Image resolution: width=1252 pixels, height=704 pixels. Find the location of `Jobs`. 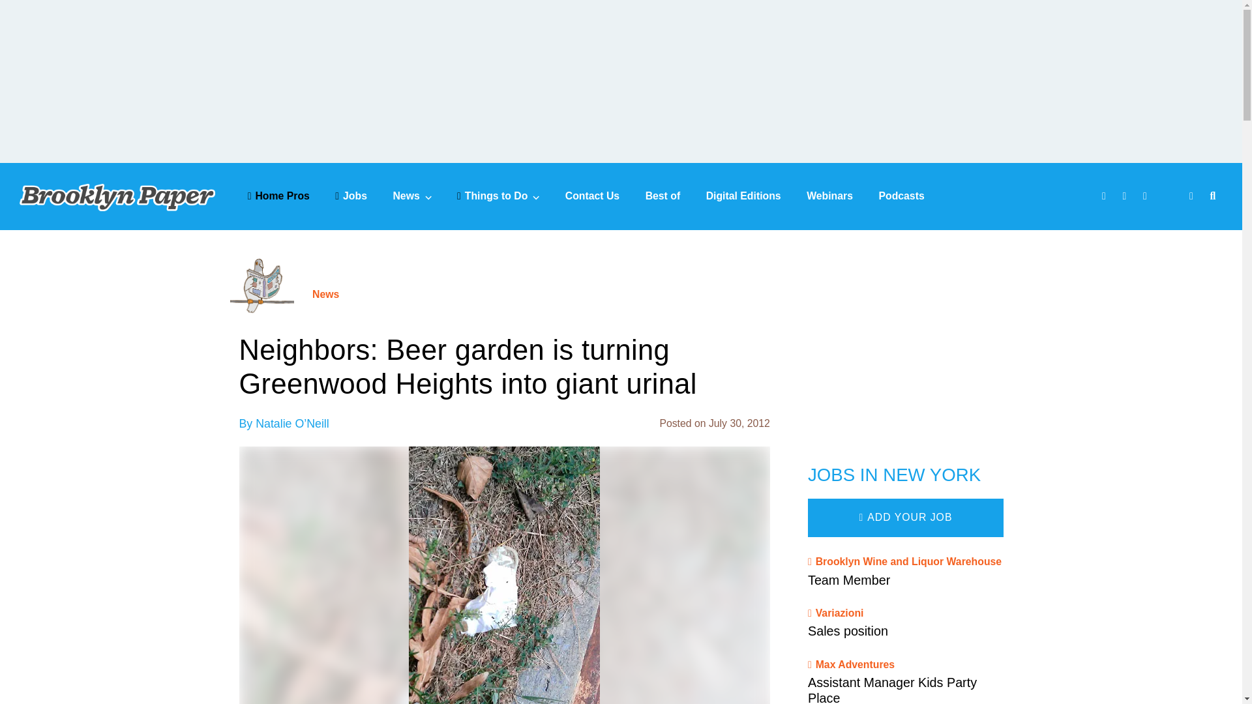

Jobs is located at coordinates (351, 196).